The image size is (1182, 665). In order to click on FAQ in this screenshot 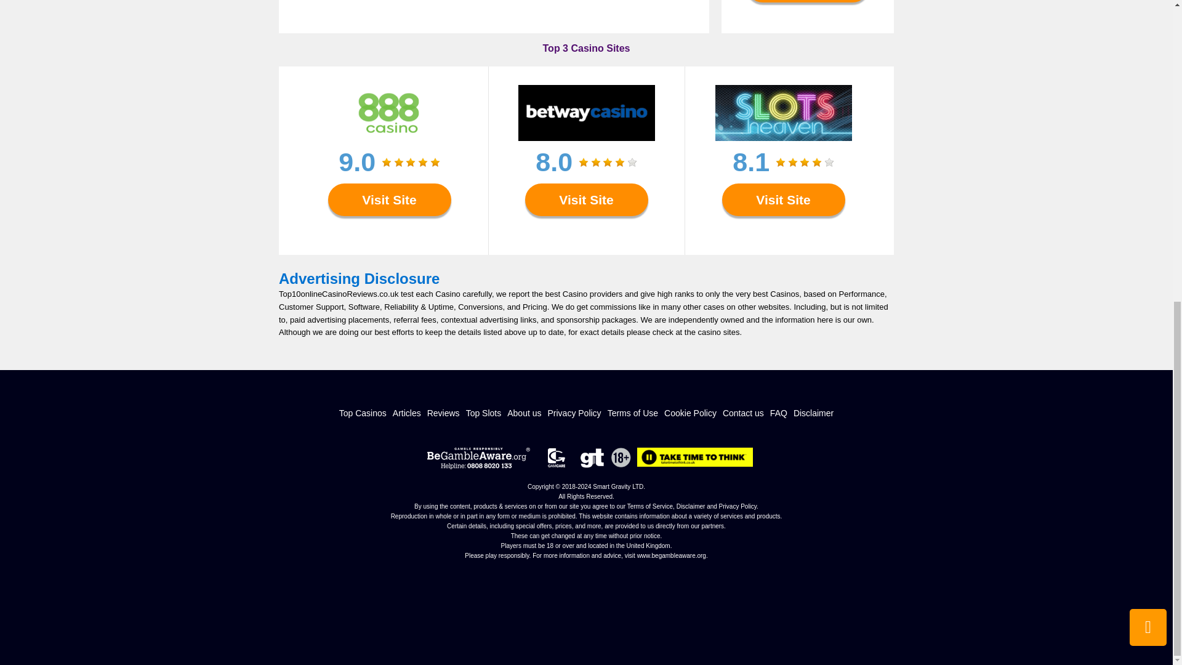, I will do `click(778, 413)`.